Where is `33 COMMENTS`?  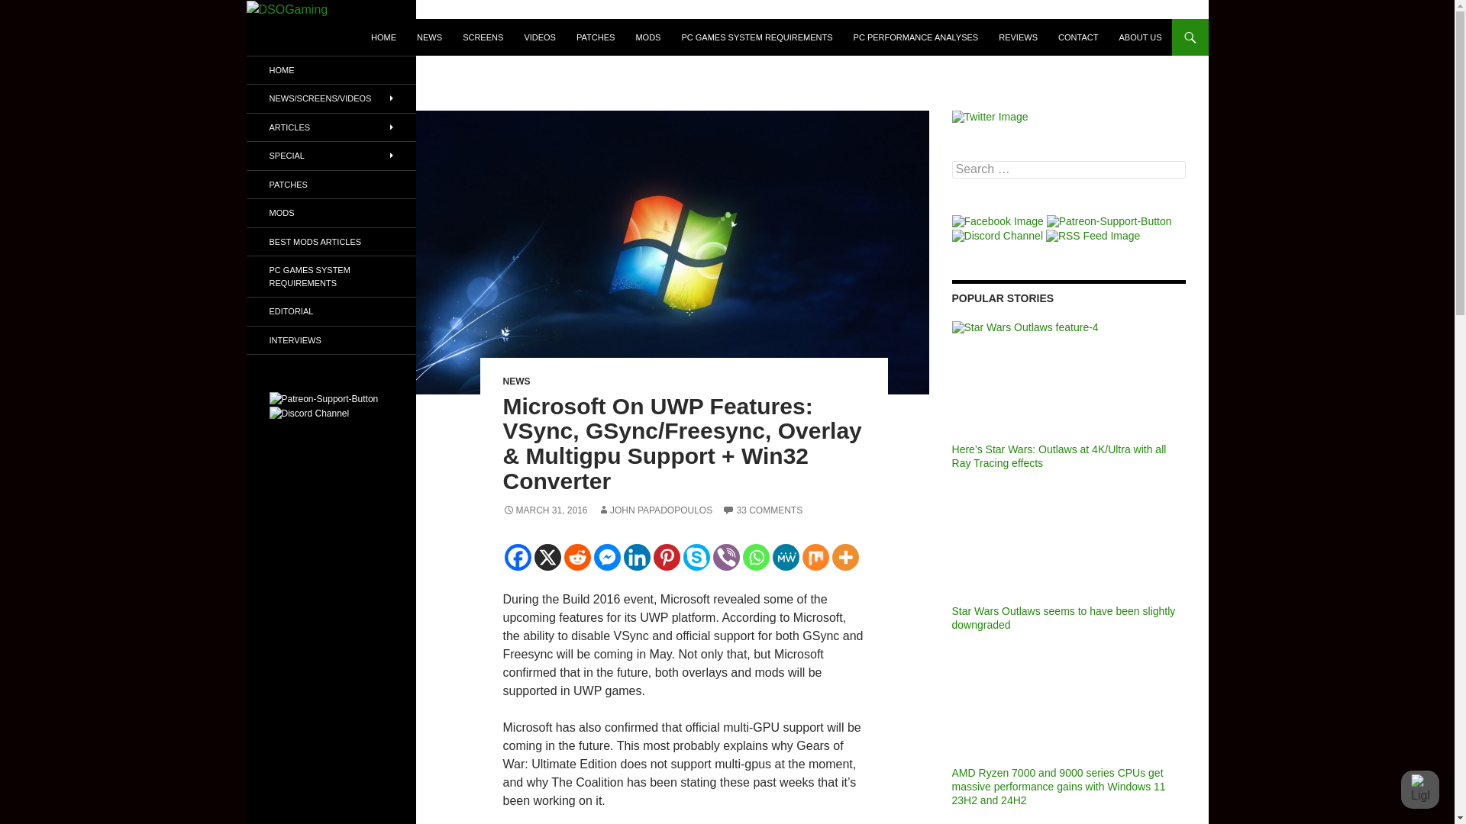 33 COMMENTS is located at coordinates (762, 510).